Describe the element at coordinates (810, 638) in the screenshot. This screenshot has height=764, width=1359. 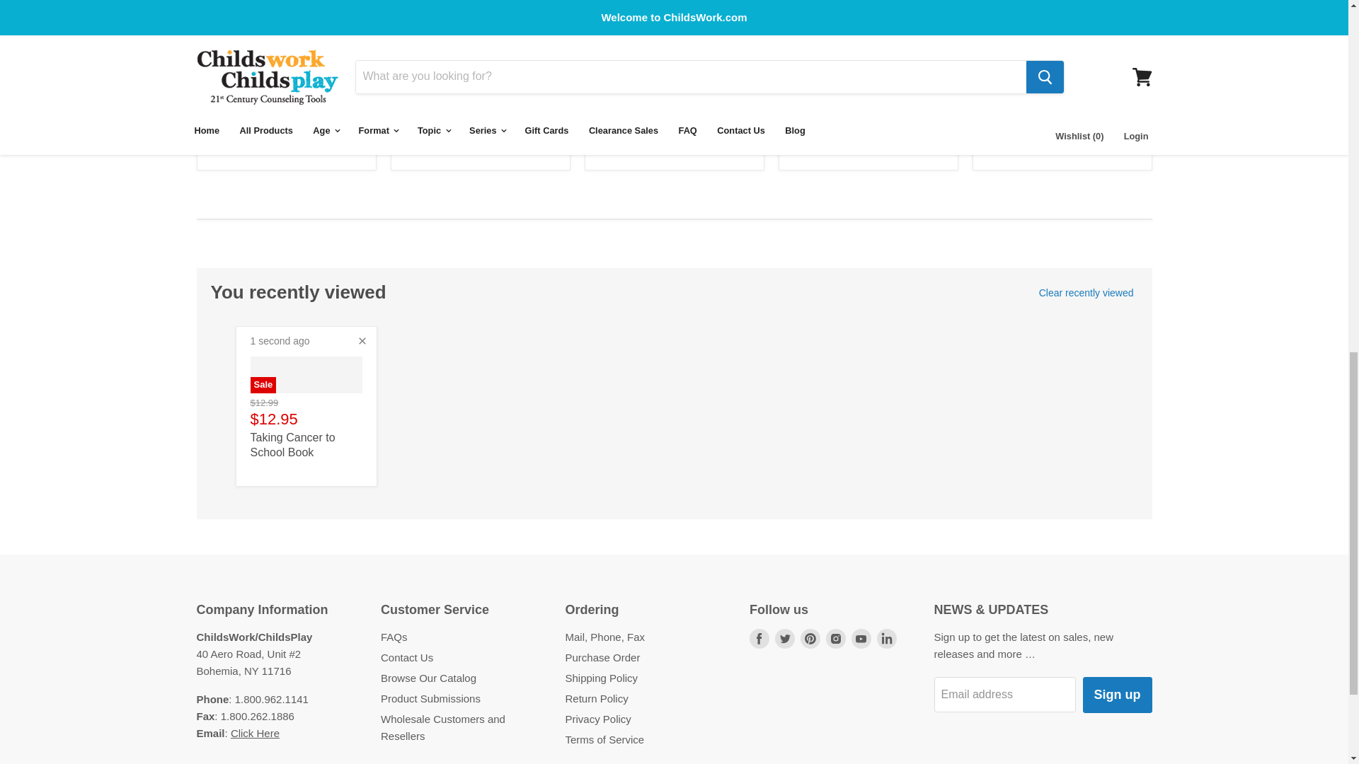
I see `Pinterest` at that location.